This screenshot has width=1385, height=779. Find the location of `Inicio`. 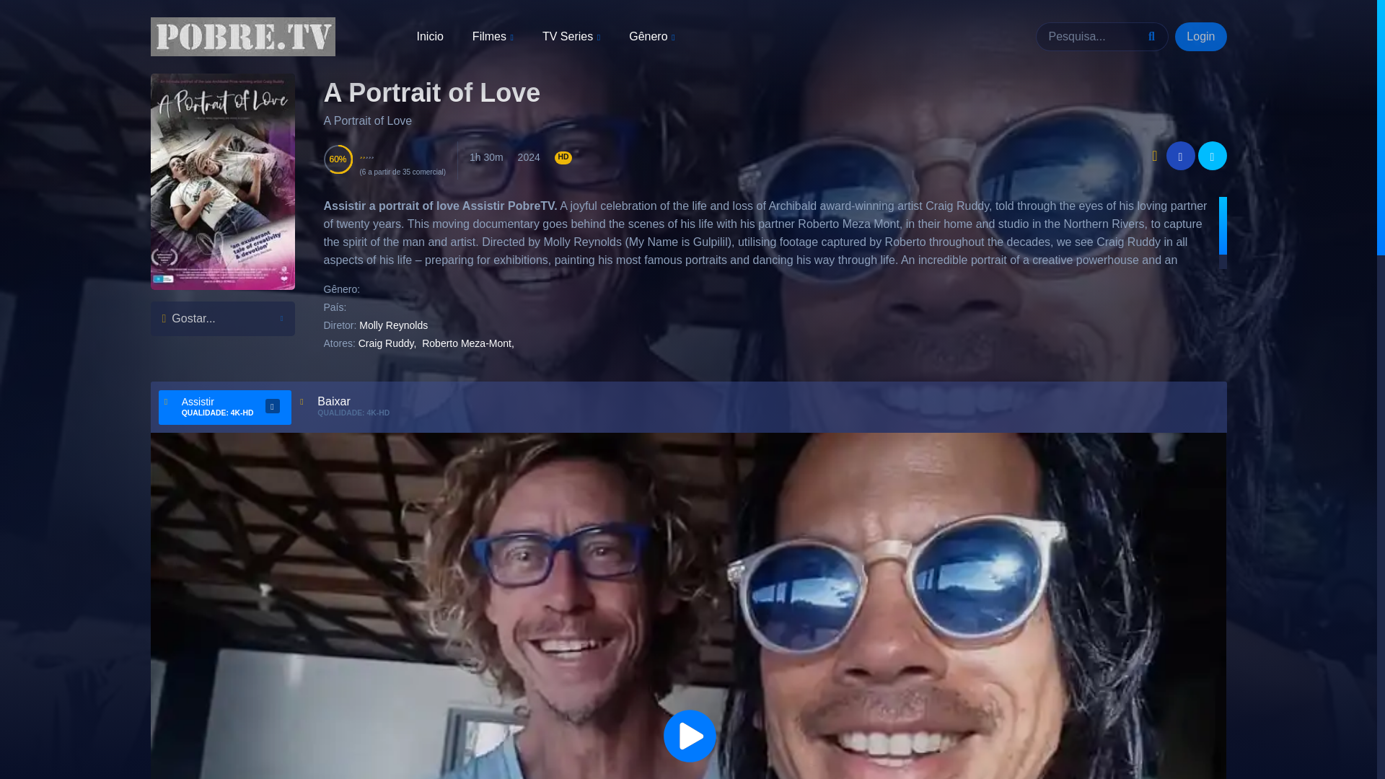

Inicio is located at coordinates (430, 36).